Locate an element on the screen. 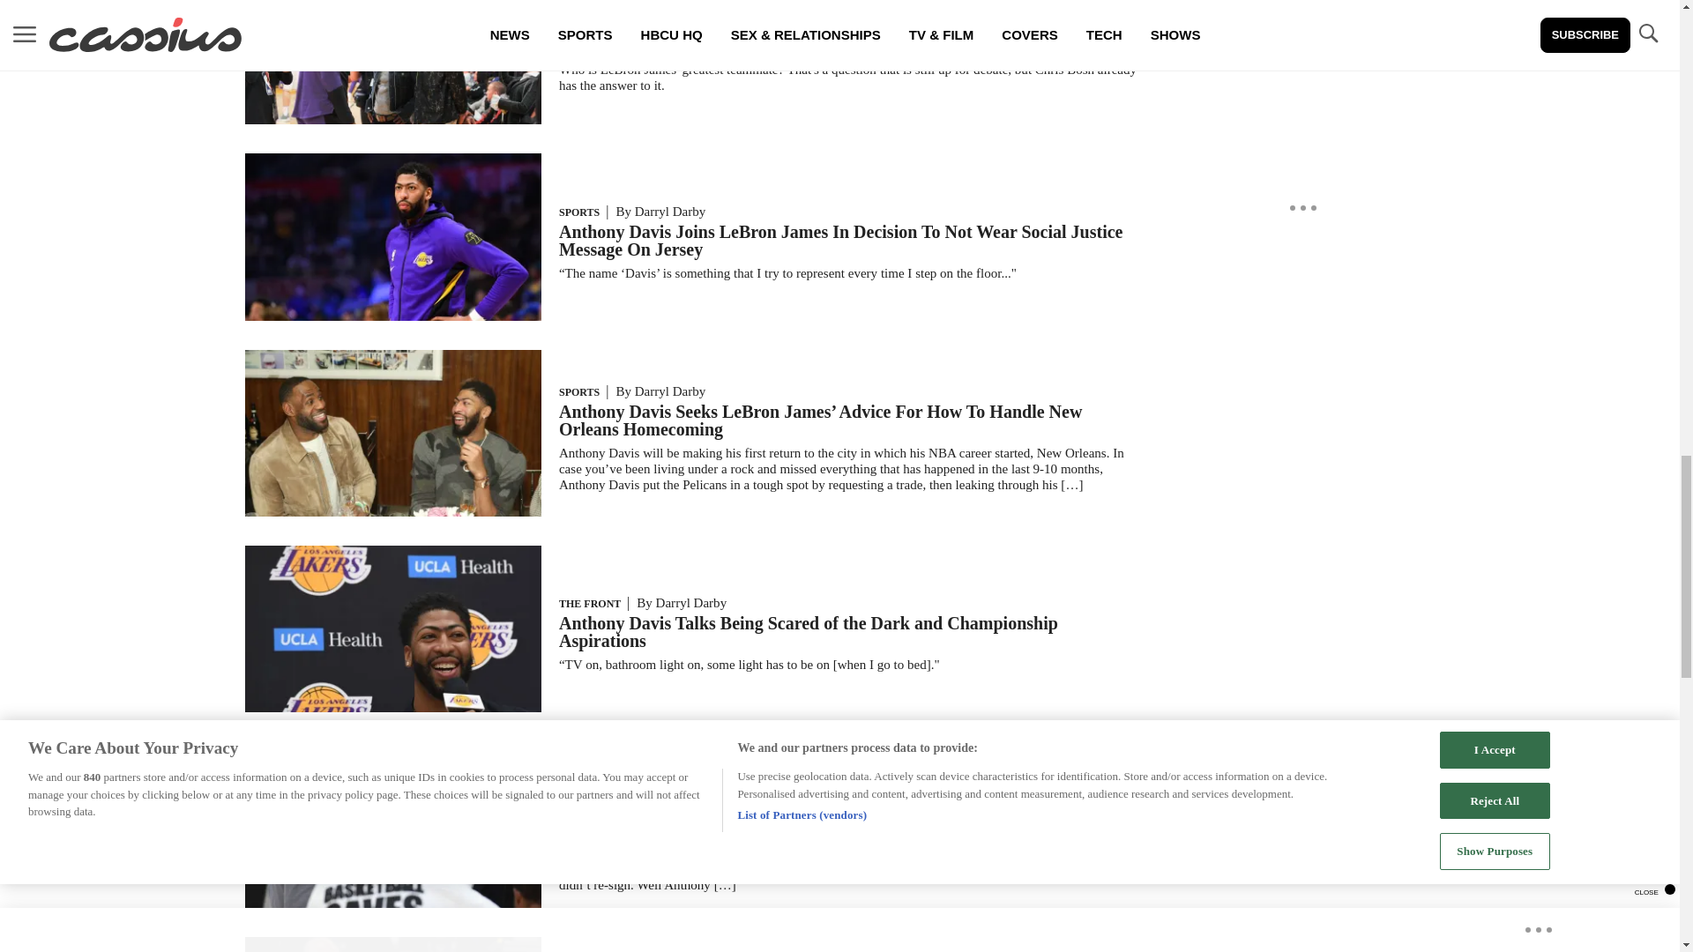 This screenshot has width=1693, height=952. SPORTS is located at coordinates (578, 9).